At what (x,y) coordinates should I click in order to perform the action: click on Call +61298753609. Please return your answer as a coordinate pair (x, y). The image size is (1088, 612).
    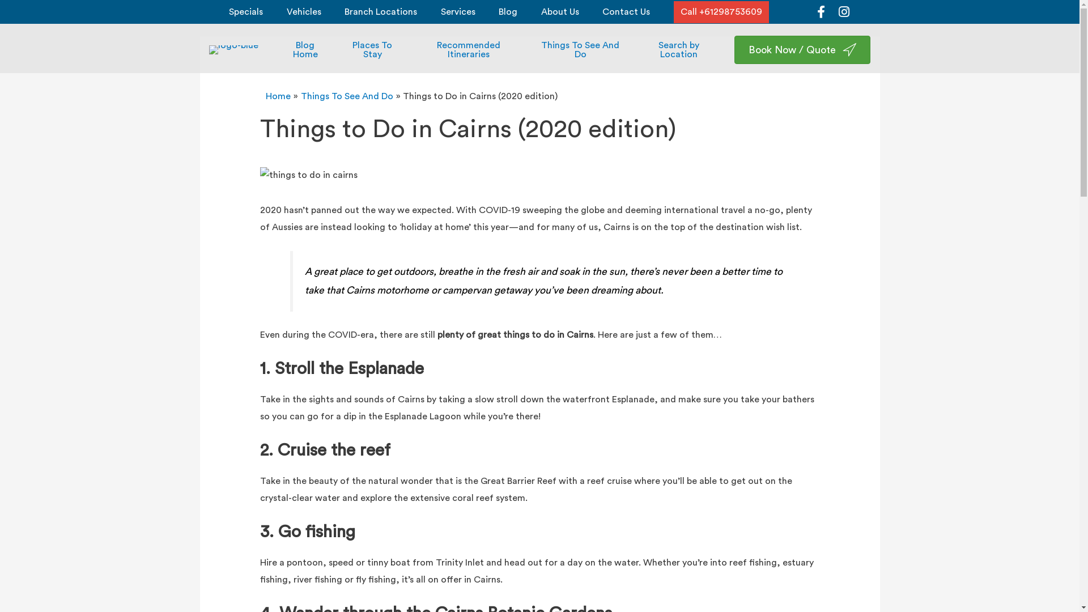
    Looking at the image, I should click on (721, 12).